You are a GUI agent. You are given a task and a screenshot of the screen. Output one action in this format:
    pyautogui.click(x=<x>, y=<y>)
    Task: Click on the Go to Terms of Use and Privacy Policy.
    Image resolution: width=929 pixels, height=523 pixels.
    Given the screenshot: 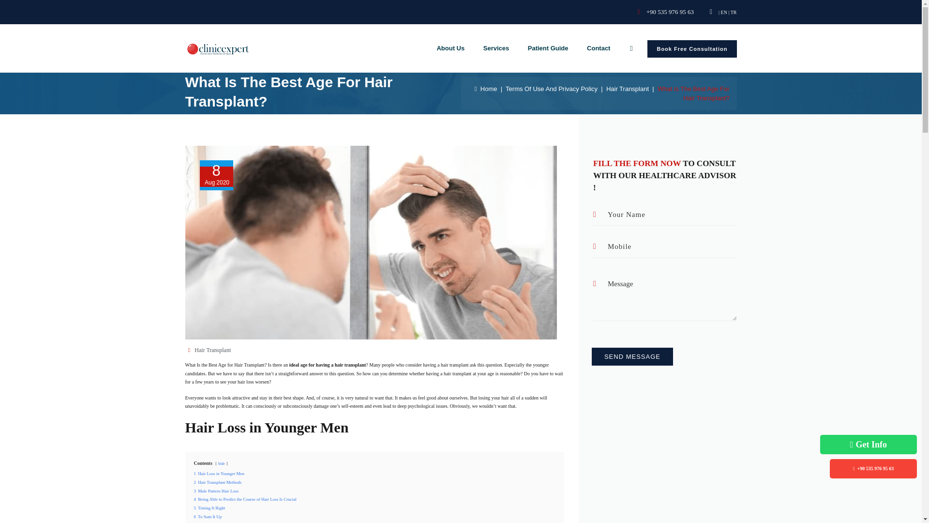 What is the action you would take?
    pyautogui.click(x=551, y=89)
    